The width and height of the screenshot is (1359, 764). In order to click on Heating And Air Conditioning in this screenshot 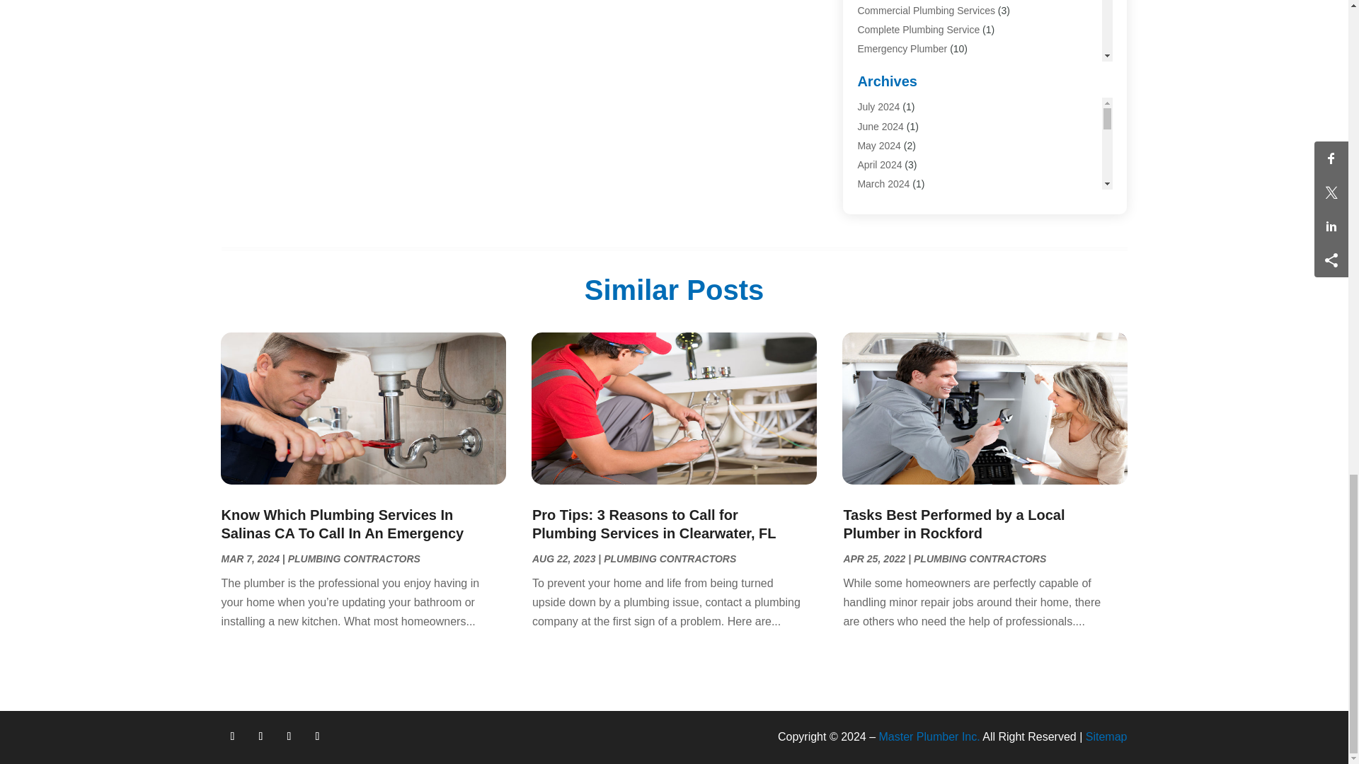, I will do `click(920, 106)`.